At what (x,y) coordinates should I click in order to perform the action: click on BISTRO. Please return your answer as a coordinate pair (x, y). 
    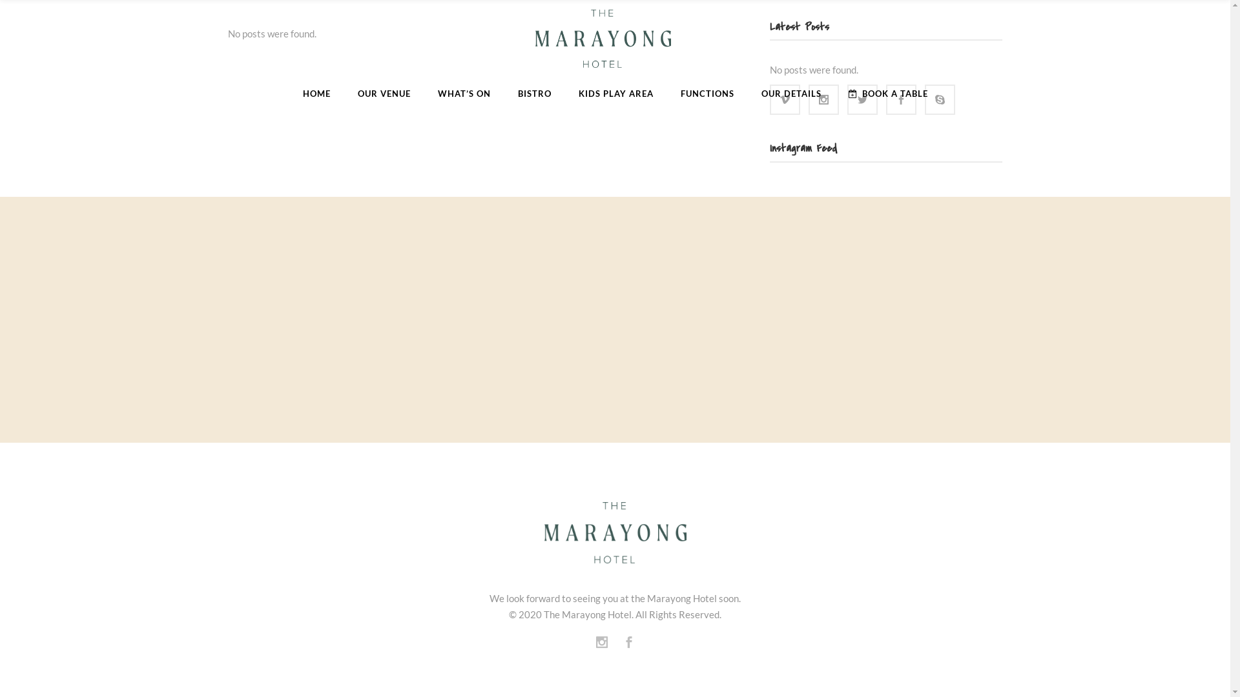
    Looking at the image, I should click on (534, 94).